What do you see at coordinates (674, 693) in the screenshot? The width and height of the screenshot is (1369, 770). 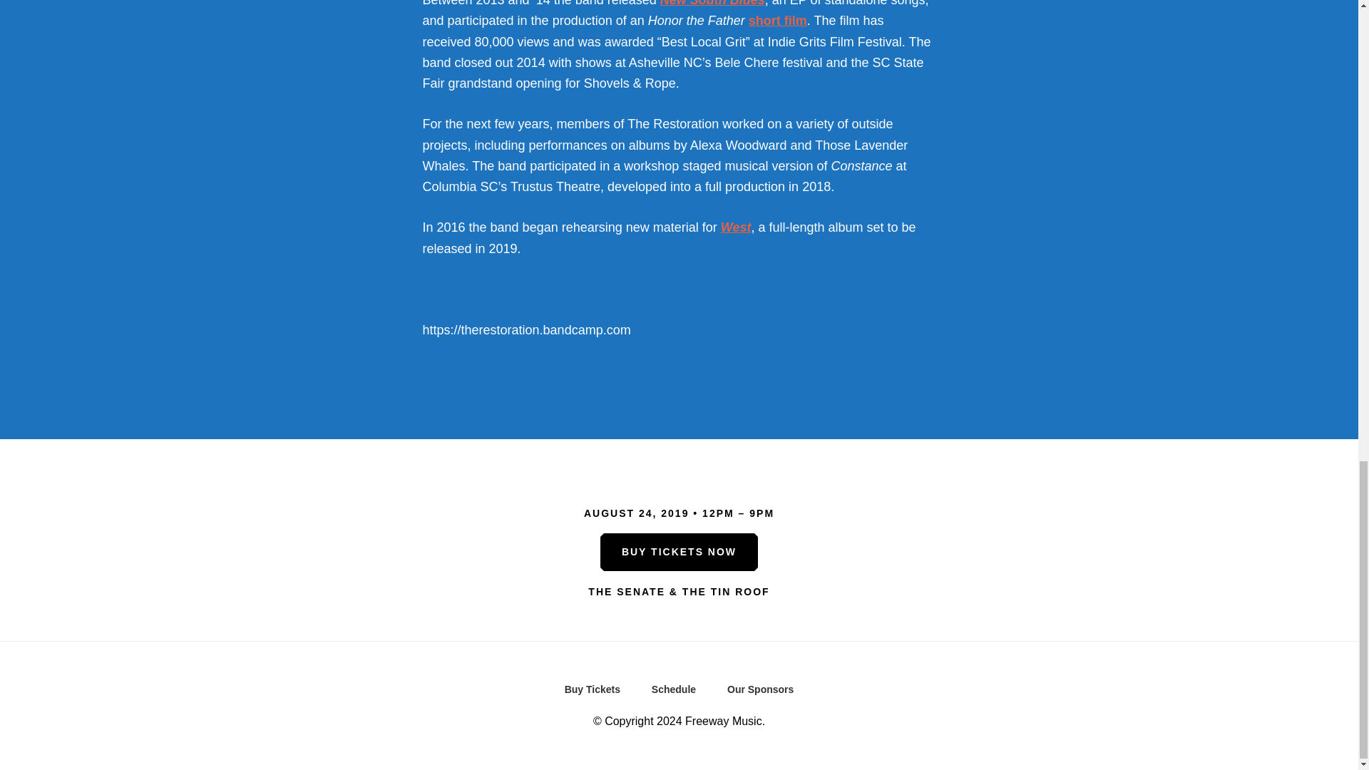 I see `Schedule` at bounding box center [674, 693].